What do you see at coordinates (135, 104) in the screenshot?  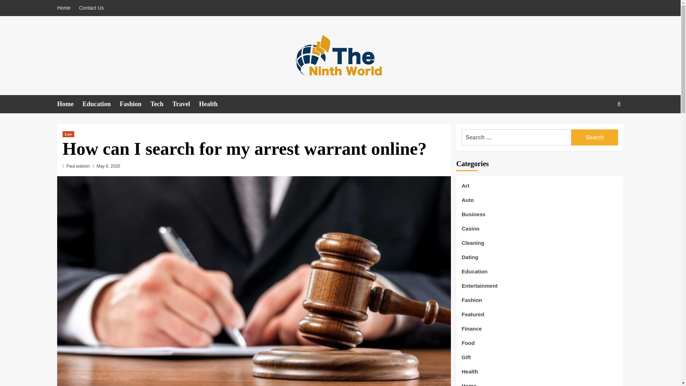 I see `Fashion` at bounding box center [135, 104].